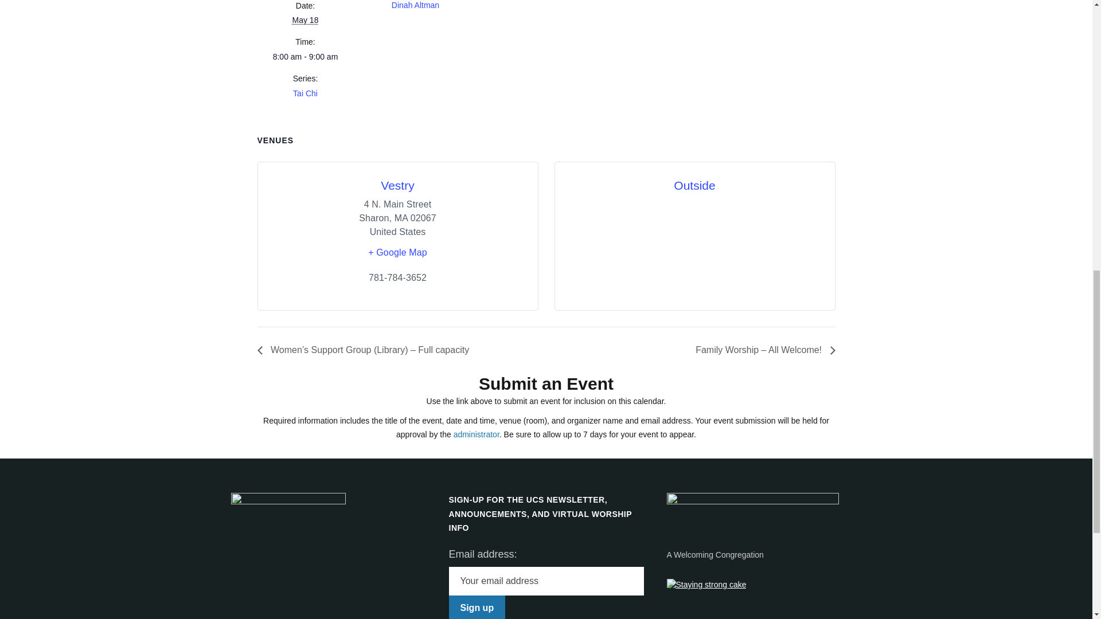 This screenshot has width=1101, height=619. I want to click on Click to view a Google Map, so click(398, 252).